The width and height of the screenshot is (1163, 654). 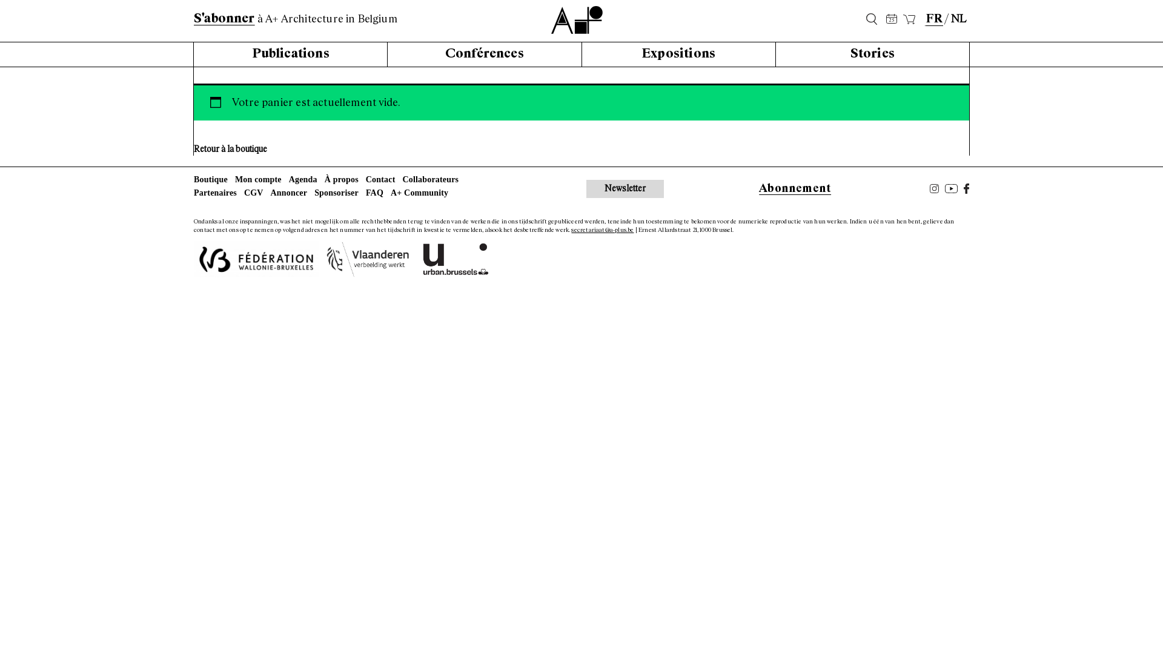 What do you see at coordinates (934, 189) in the screenshot?
I see `Instagram` at bounding box center [934, 189].